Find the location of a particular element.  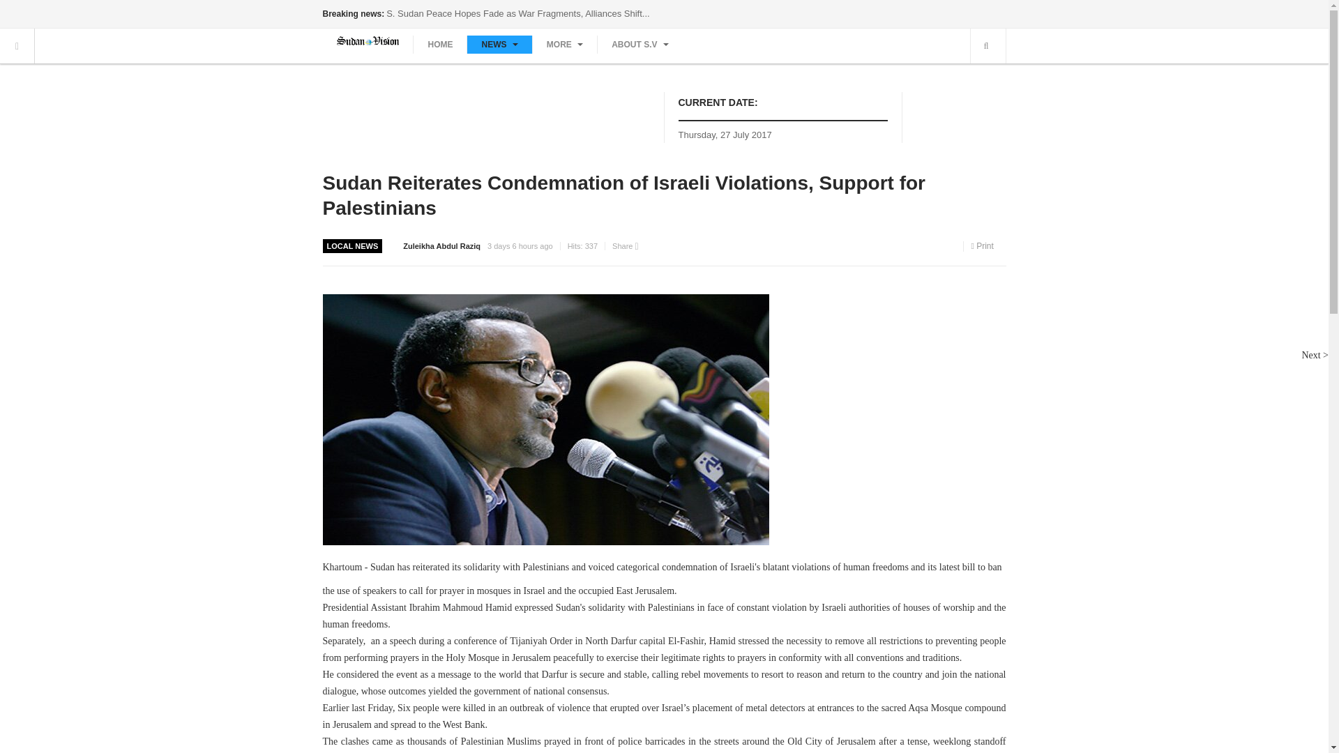

Zuleikha Abdul Raziq is located at coordinates (441, 245).